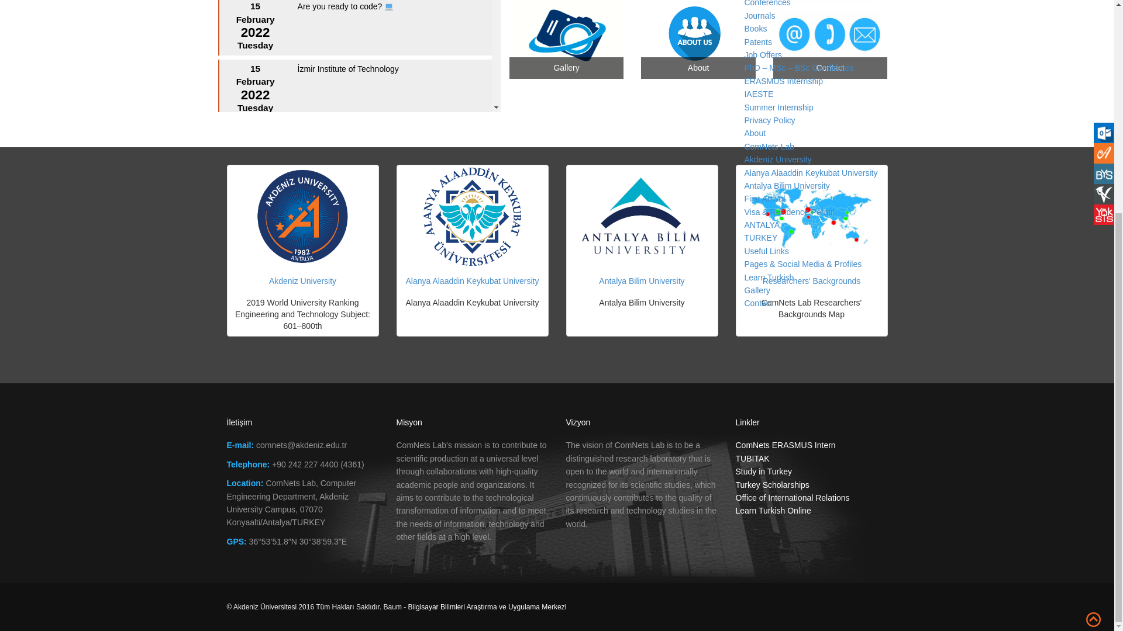 The image size is (1123, 631). What do you see at coordinates (757, 41) in the screenshot?
I see `Patents` at bounding box center [757, 41].